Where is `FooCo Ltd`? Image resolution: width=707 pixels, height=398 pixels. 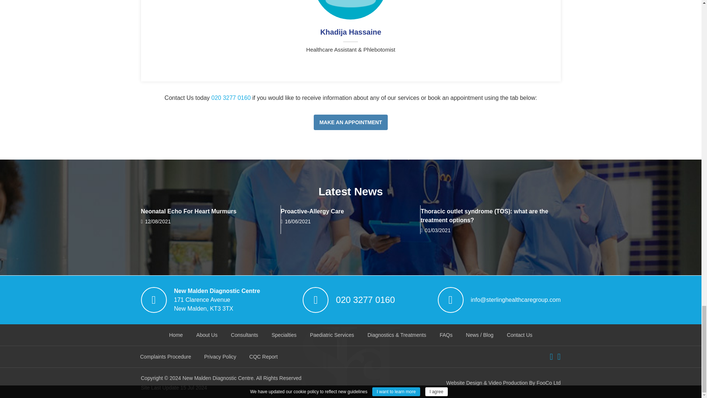
FooCo Ltd is located at coordinates (487, 383).